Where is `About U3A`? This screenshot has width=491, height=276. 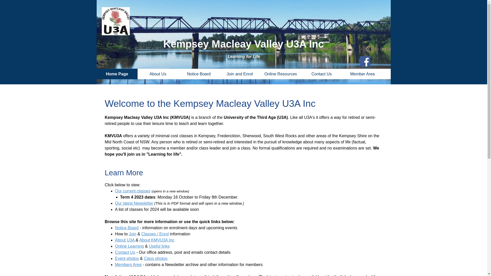
About U3A is located at coordinates (125, 240).